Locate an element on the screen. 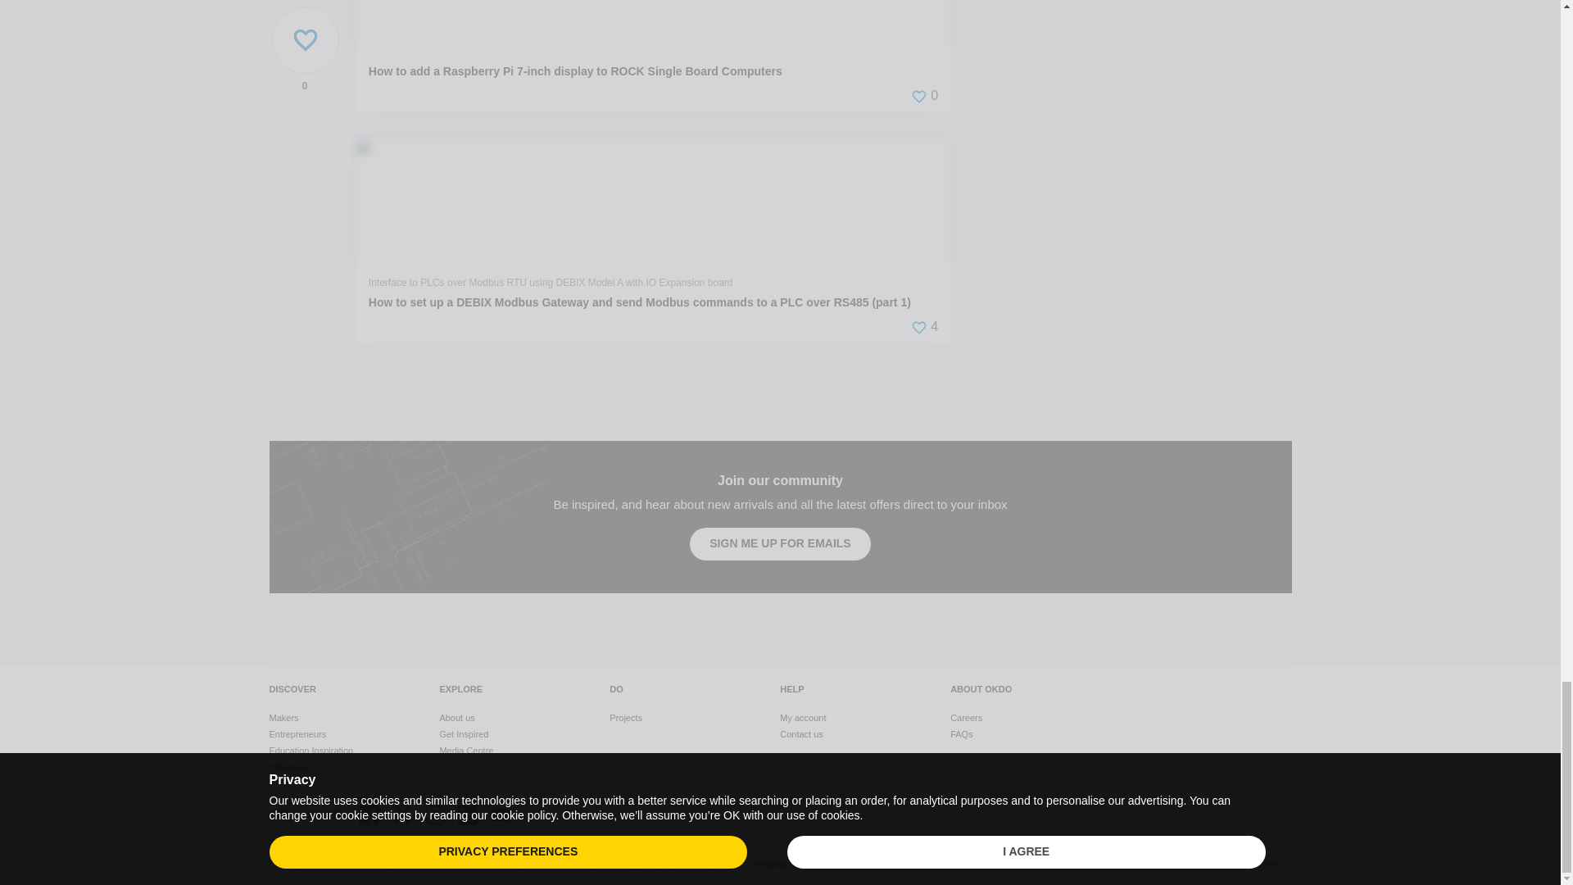 Image resolution: width=1573 pixels, height=885 pixels. Entrepreneurs is located at coordinates (297, 733).